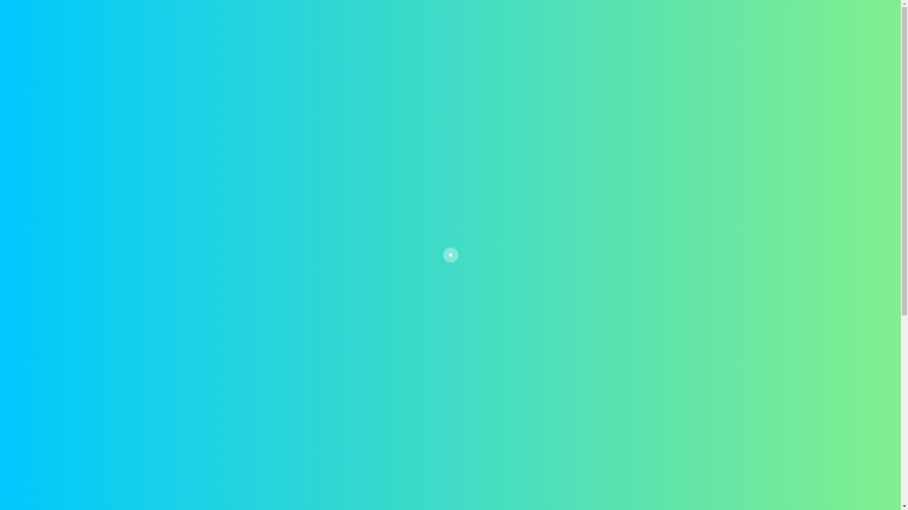 Image resolution: width=908 pixels, height=510 pixels. Describe the element at coordinates (543, 28) in the screenshot. I see `Integrations` at that location.